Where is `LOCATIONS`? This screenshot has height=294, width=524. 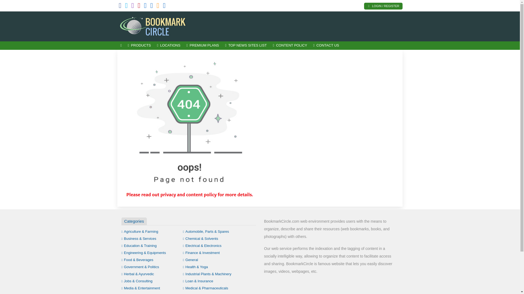 LOCATIONS is located at coordinates (169, 45).